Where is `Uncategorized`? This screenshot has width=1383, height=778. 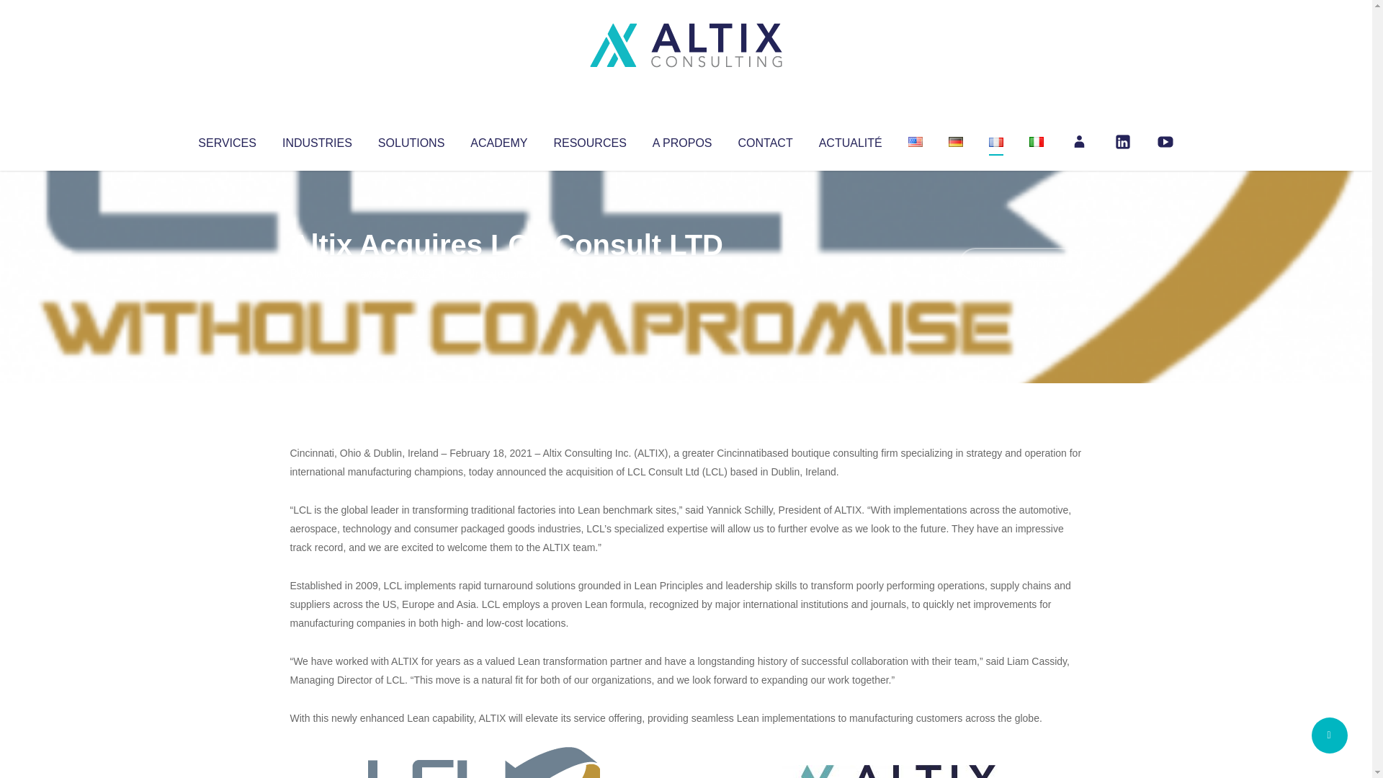
Uncategorized is located at coordinates (503, 274).